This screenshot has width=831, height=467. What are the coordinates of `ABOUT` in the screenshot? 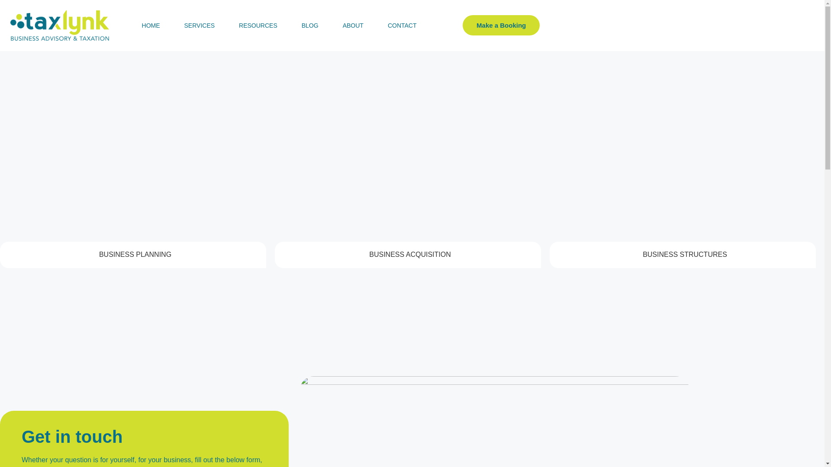 It's located at (353, 25).